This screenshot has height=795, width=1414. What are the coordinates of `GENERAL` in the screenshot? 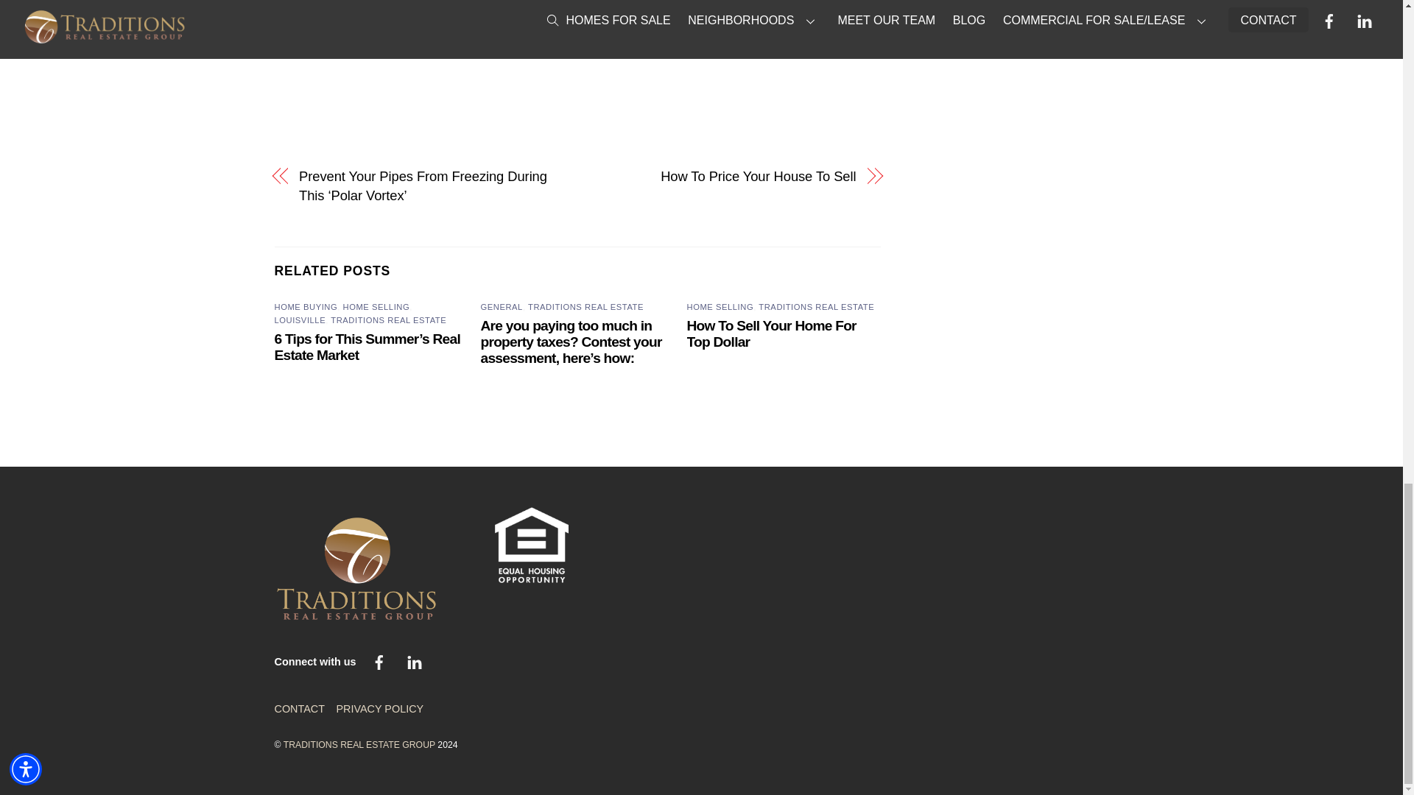 It's located at (502, 307).